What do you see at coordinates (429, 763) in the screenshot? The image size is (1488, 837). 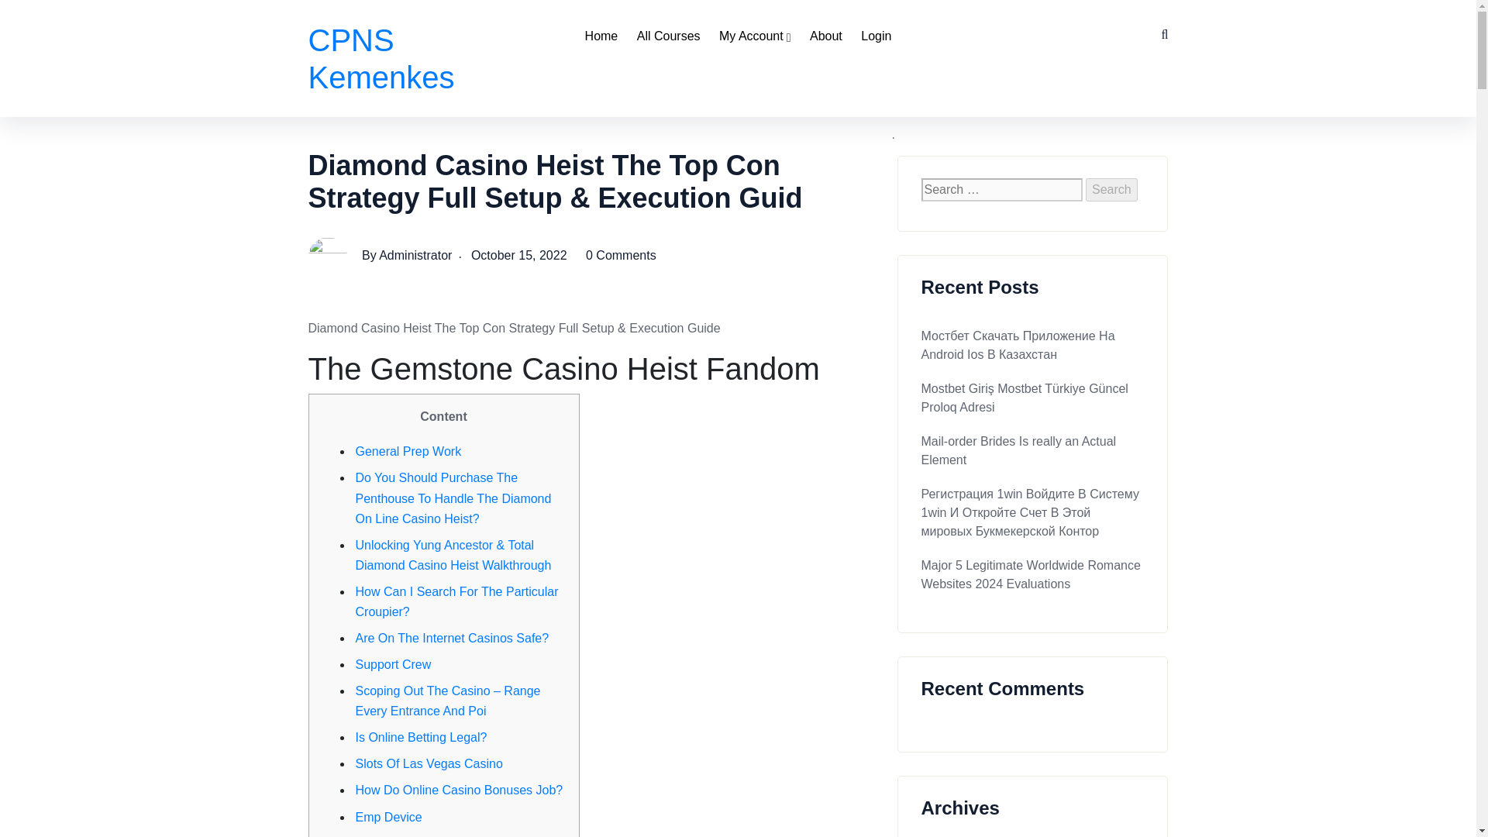 I see `Slots Of Las Vegas Casino` at bounding box center [429, 763].